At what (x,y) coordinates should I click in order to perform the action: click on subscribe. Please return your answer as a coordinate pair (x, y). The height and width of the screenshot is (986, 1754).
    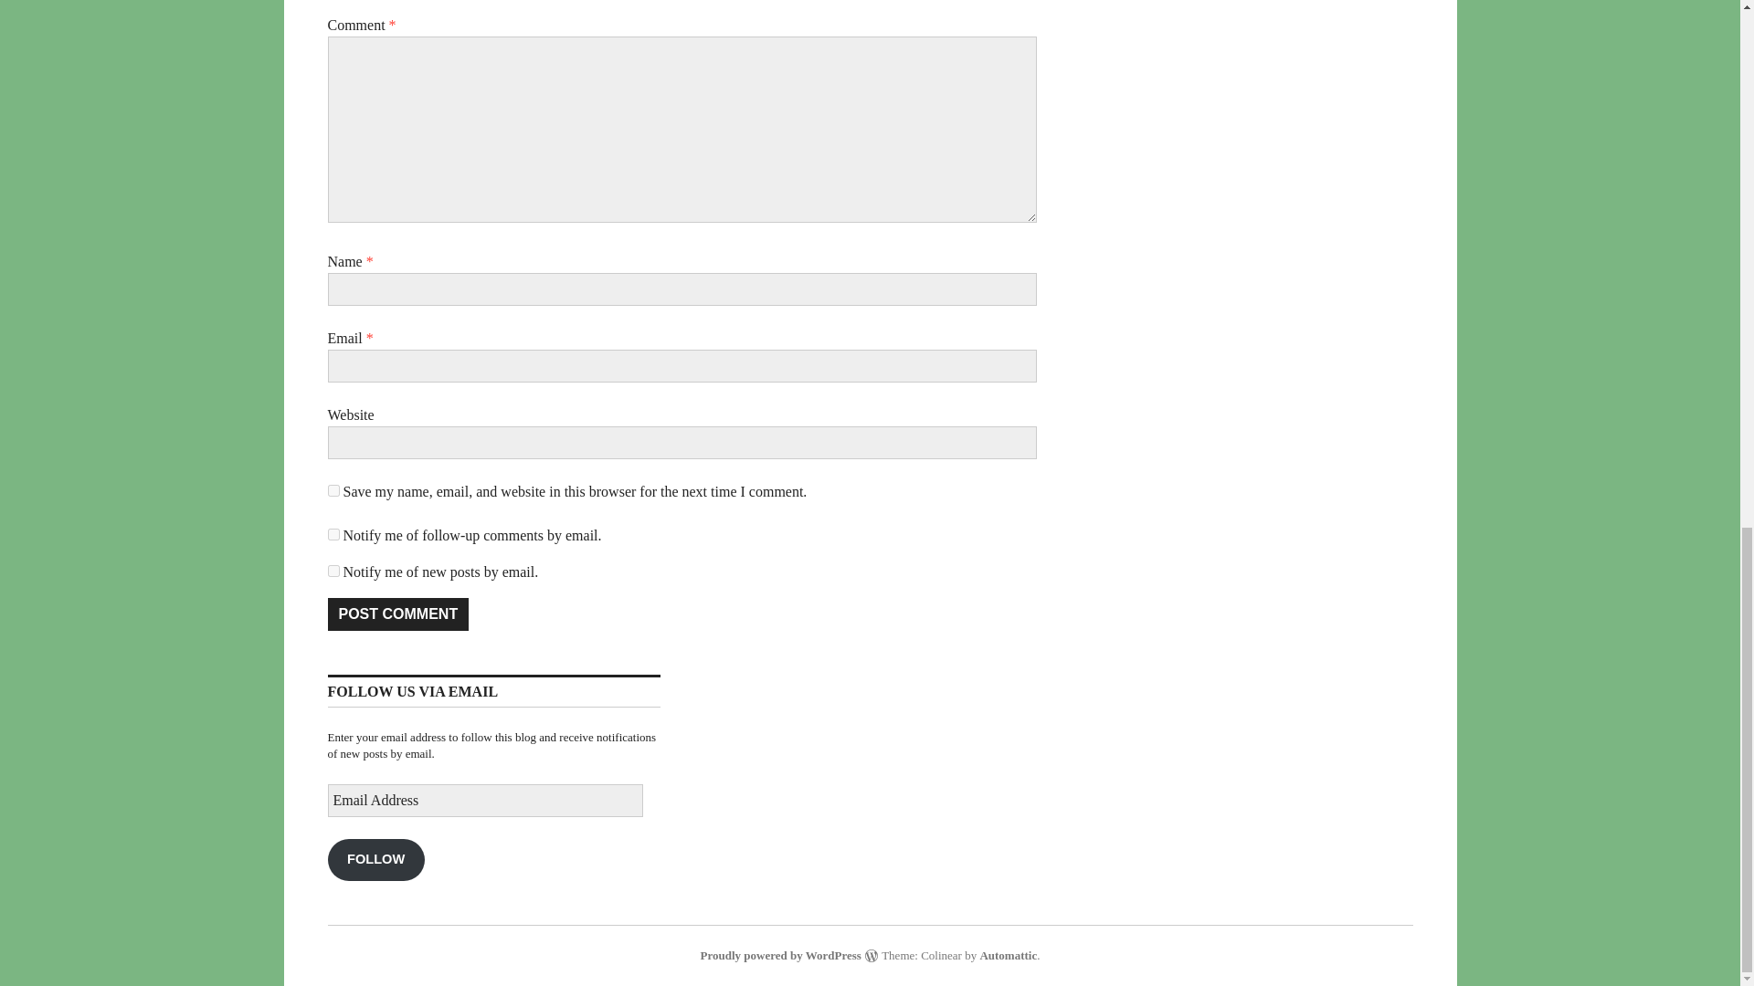
    Looking at the image, I should click on (333, 533).